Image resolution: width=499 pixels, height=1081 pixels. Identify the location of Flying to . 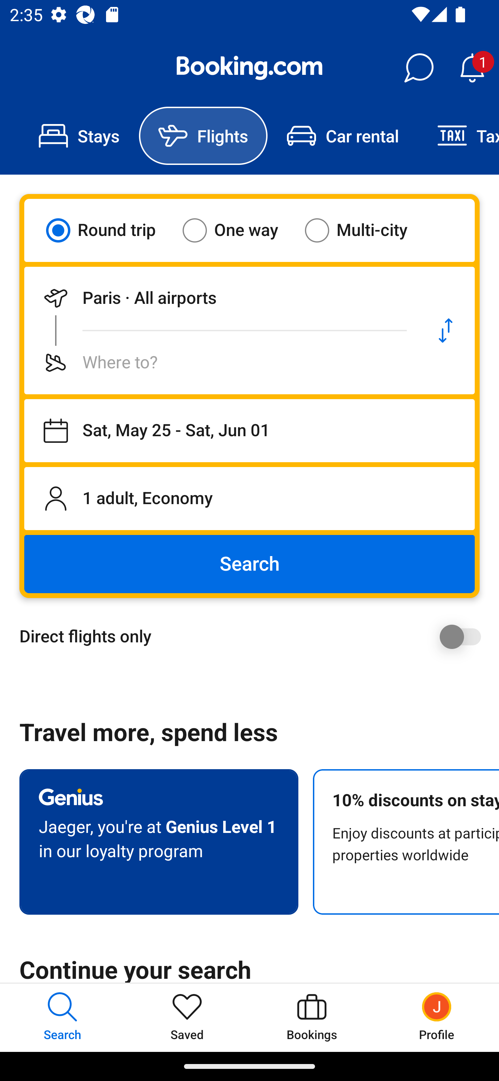
(220, 362).